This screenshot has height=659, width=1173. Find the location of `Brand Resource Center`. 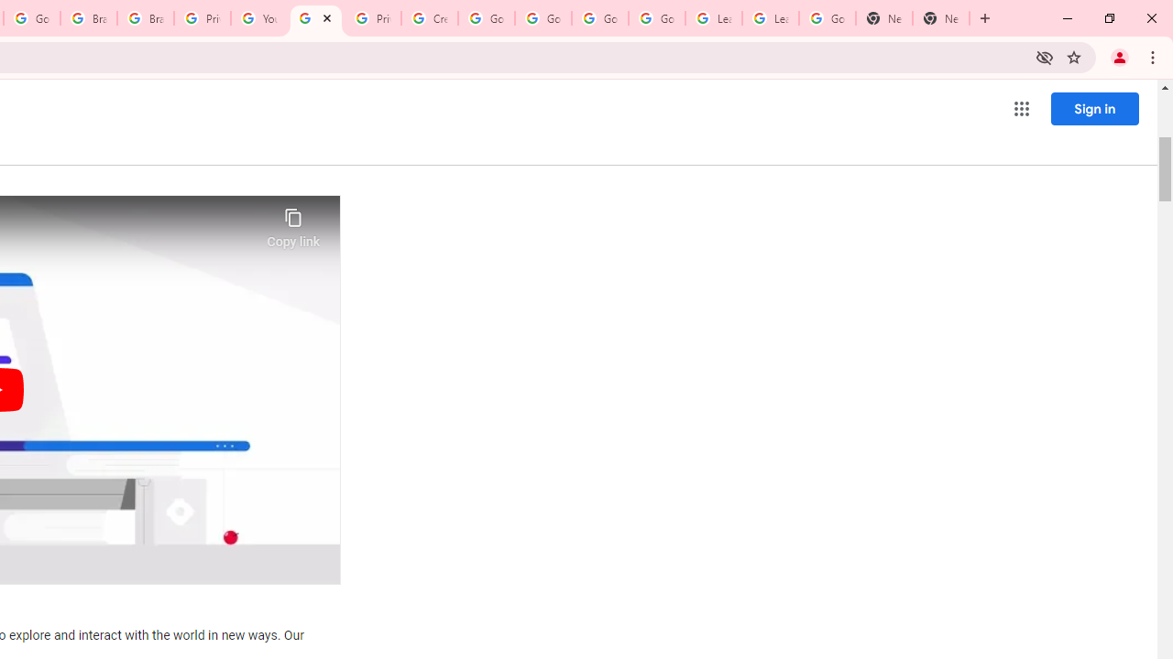

Brand Resource Center is located at coordinates (145, 18).